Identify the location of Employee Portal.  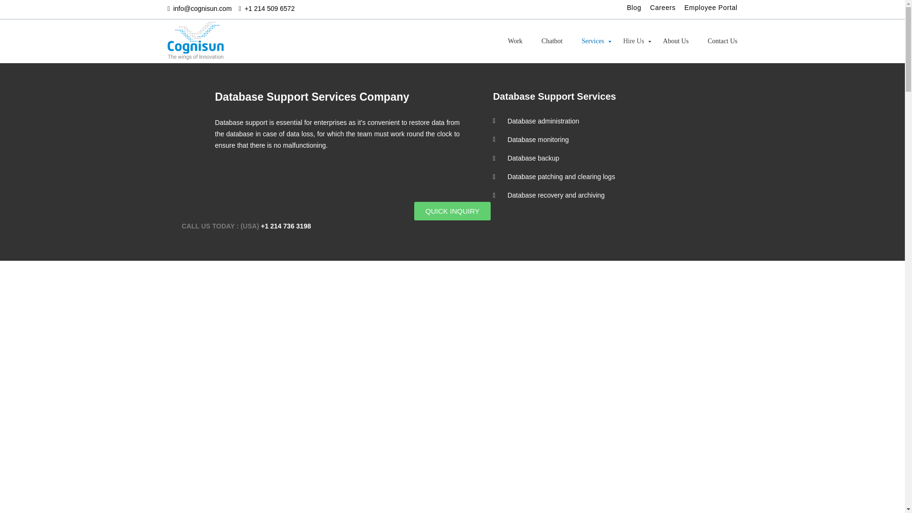
(711, 8).